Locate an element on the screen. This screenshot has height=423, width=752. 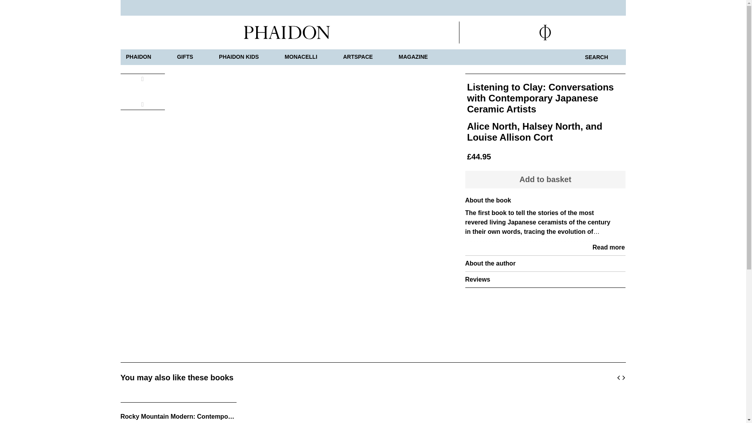
PHAIDON is located at coordinates (139, 57).